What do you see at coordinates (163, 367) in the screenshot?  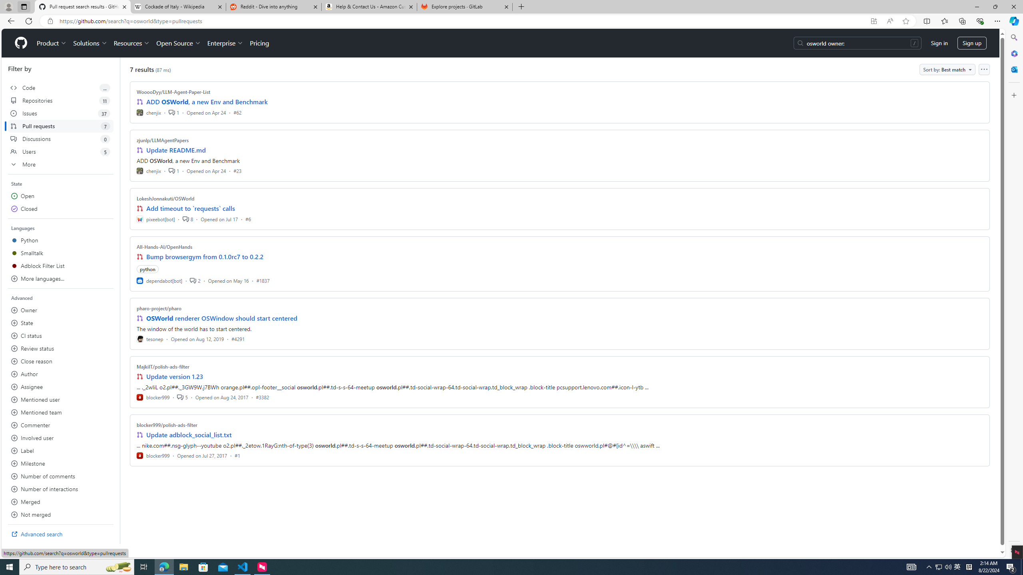 I see `MajkiIT/polish-ads-filter` at bounding box center [163, 367].